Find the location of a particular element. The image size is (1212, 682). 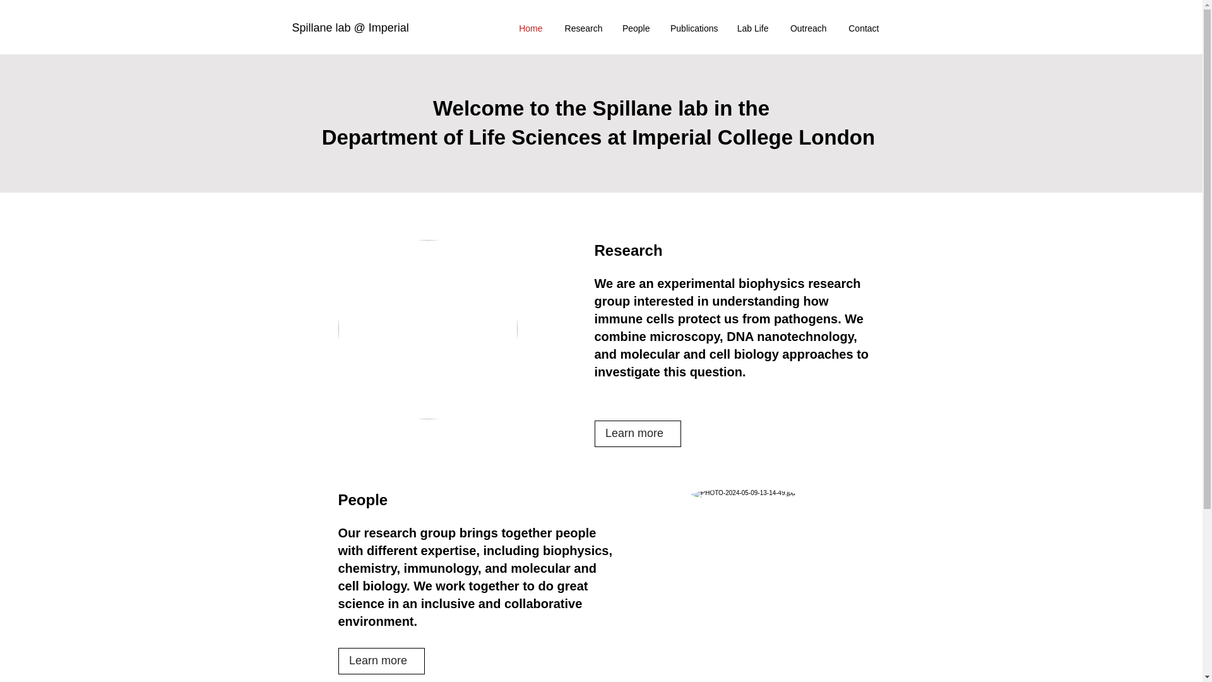

Home is located at coordinates (530, 28).